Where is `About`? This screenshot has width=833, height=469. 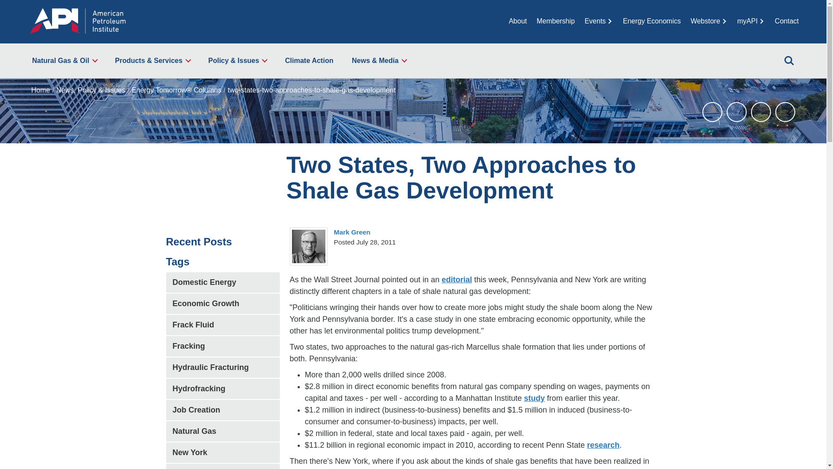
About is located at coordinates (518, 21).